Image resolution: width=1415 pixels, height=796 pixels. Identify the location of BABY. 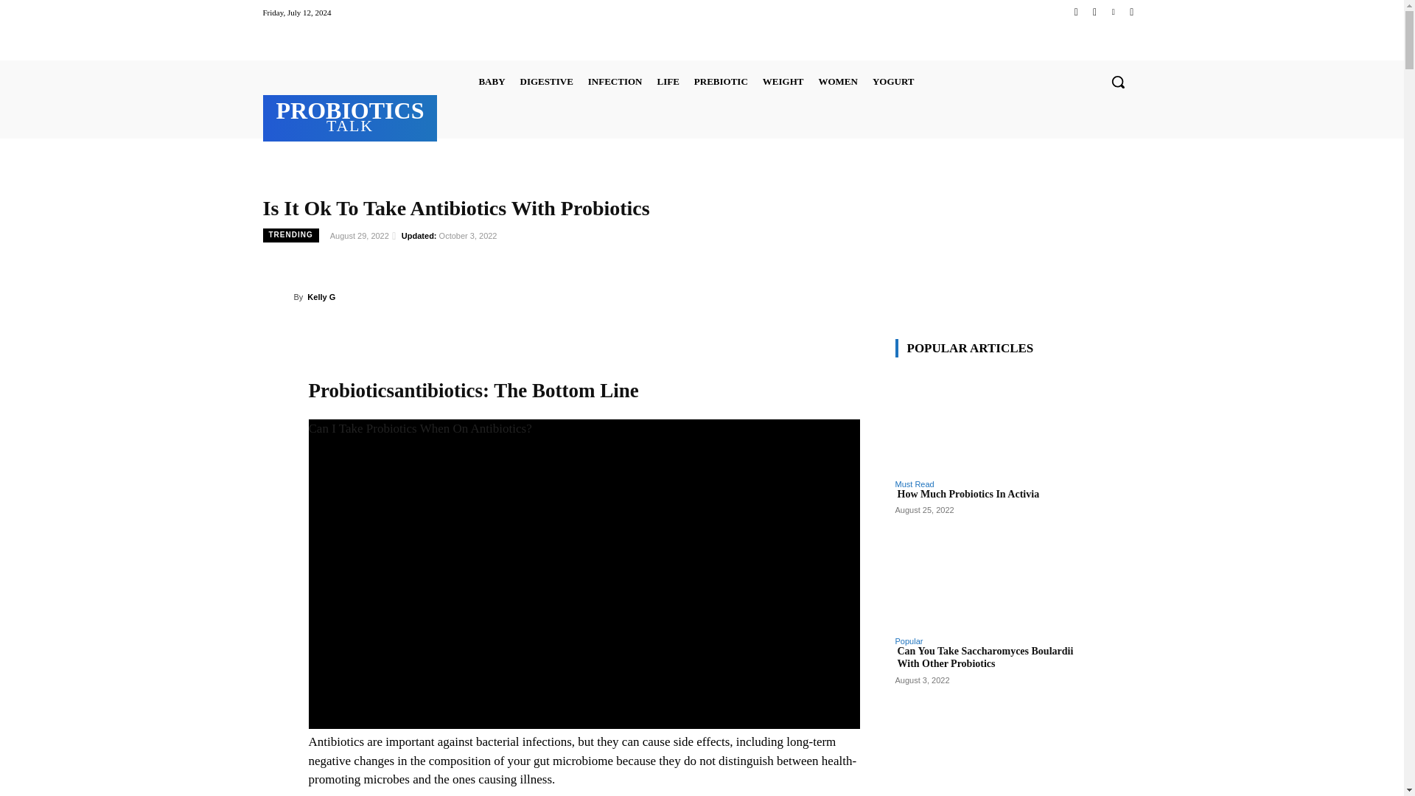
(492, 81).